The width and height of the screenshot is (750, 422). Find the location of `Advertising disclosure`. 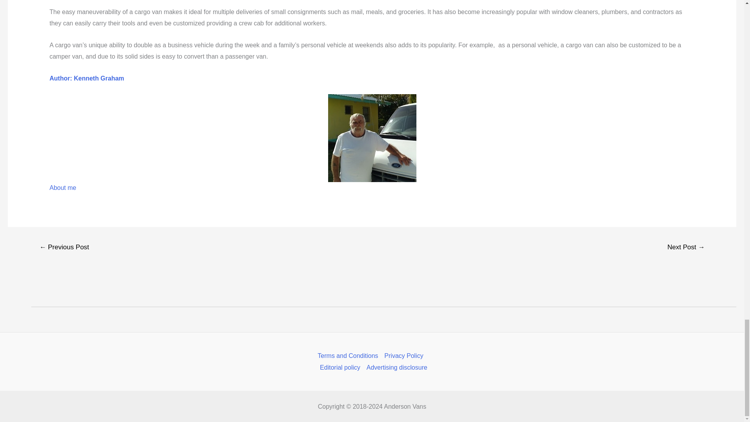

Advertising disclosure is located at coordinates (395, 367).